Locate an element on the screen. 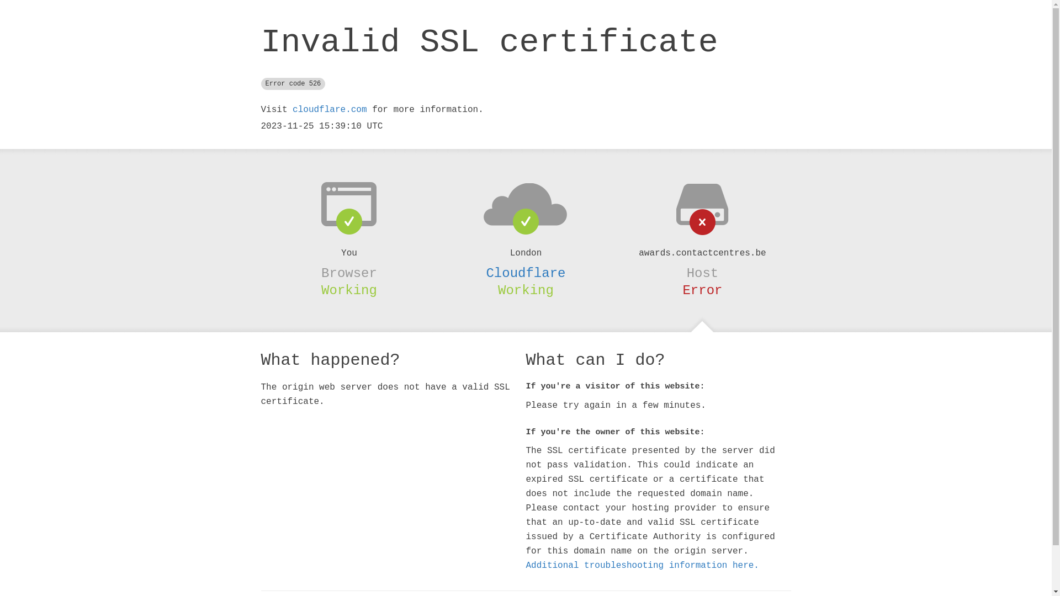 This screenshot has height=596, width=1060. cloudflare.com is located at coordinates (330, 110).